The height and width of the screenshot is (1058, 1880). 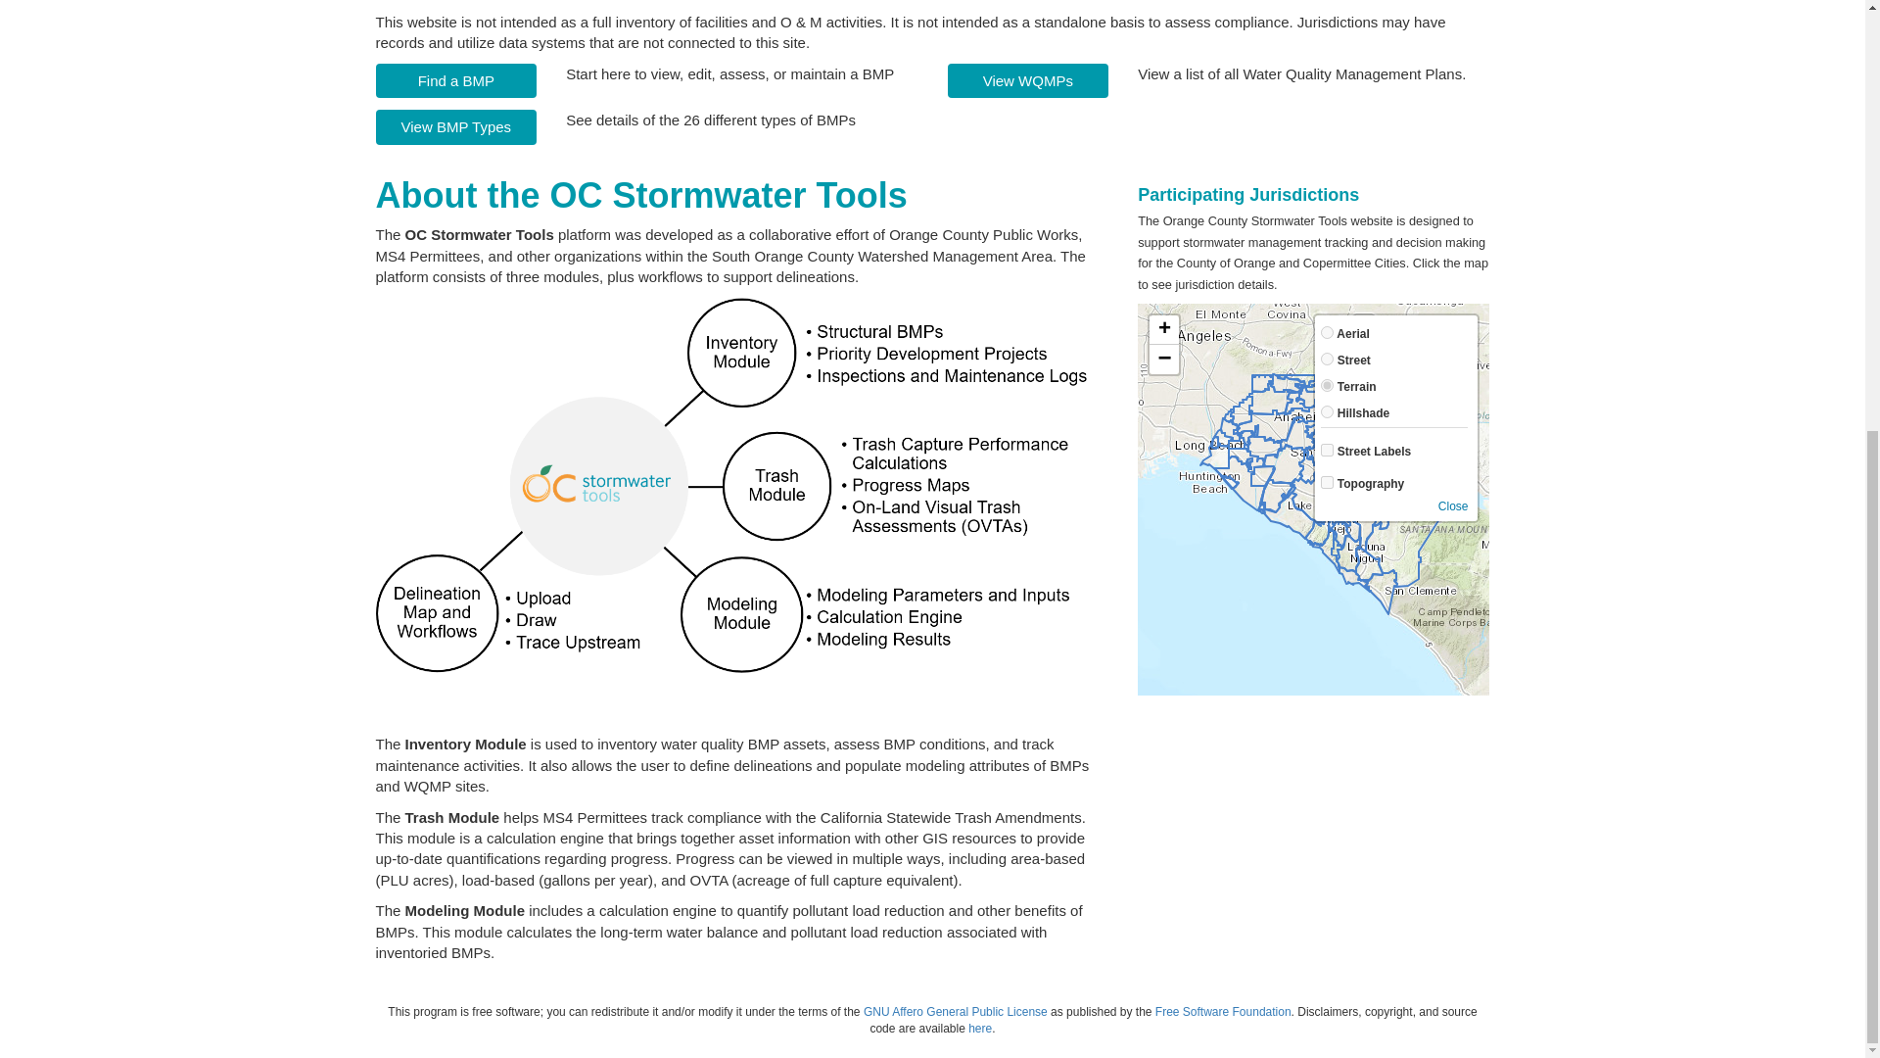 What do you see at coordinates (1327, 331) in the screenshot?
I see `on` at bounding box center [1327, 331].